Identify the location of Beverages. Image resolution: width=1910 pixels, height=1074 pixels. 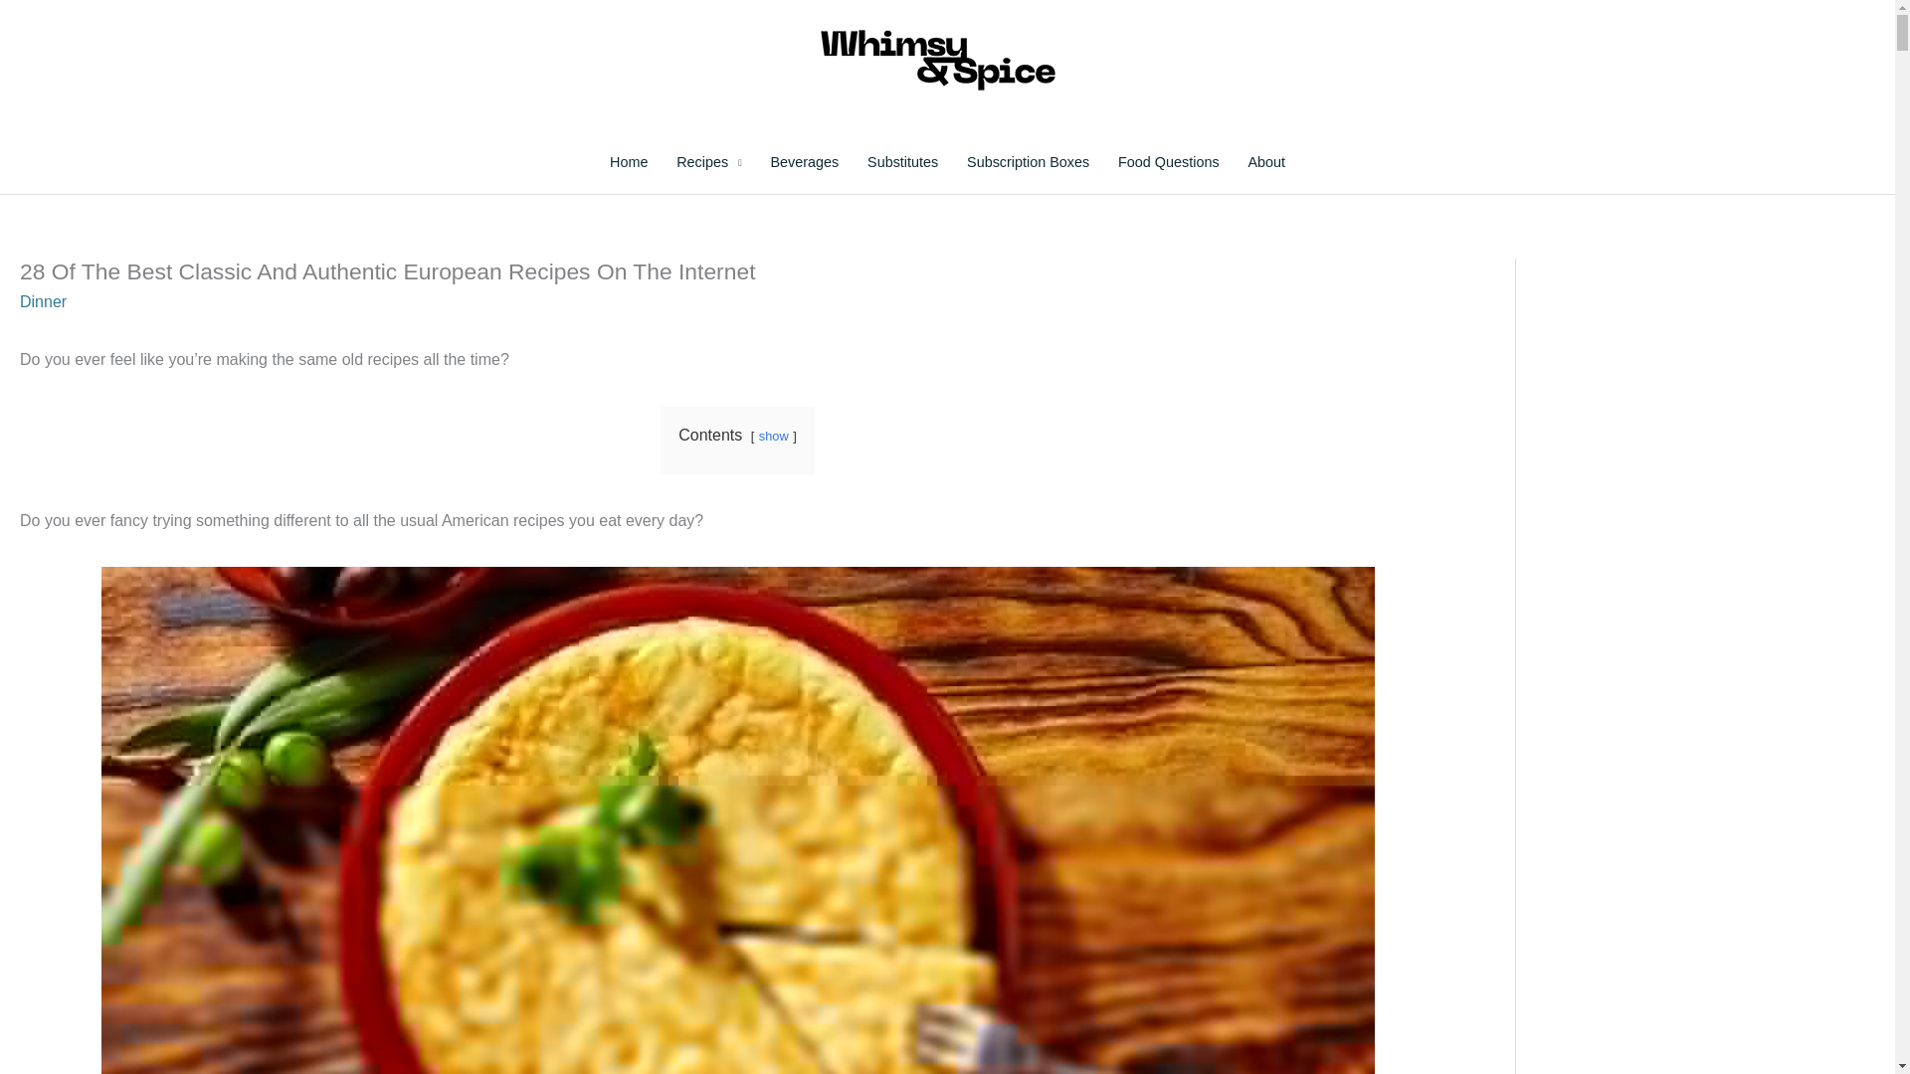
(805, 163).